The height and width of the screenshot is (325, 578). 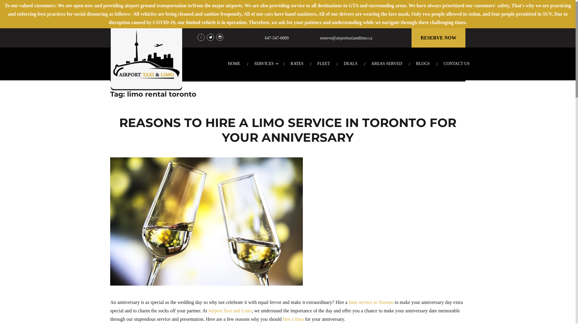 I want to click on AREAS SERVED, so click(x=387, y=64).